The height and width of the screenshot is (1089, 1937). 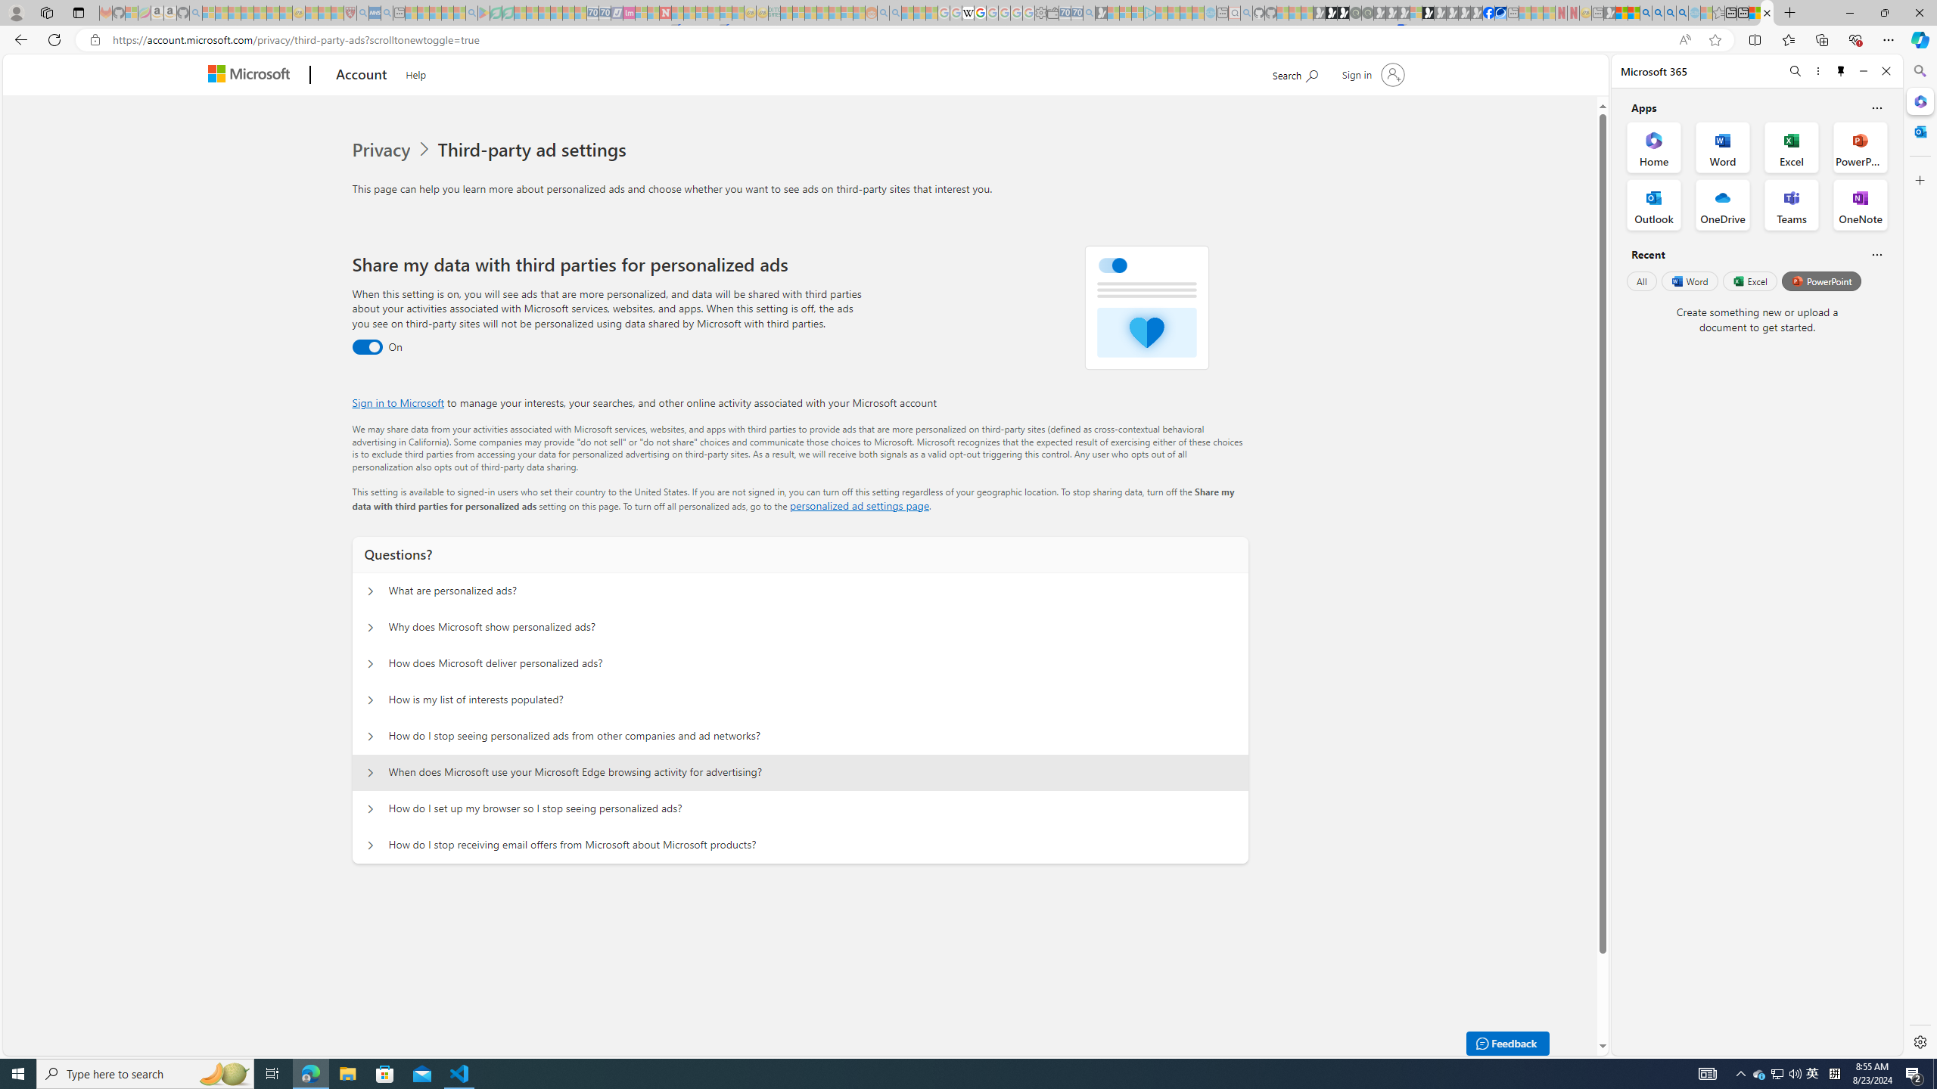 I want to click on Excel Office App, so click(x=1792, y=147).